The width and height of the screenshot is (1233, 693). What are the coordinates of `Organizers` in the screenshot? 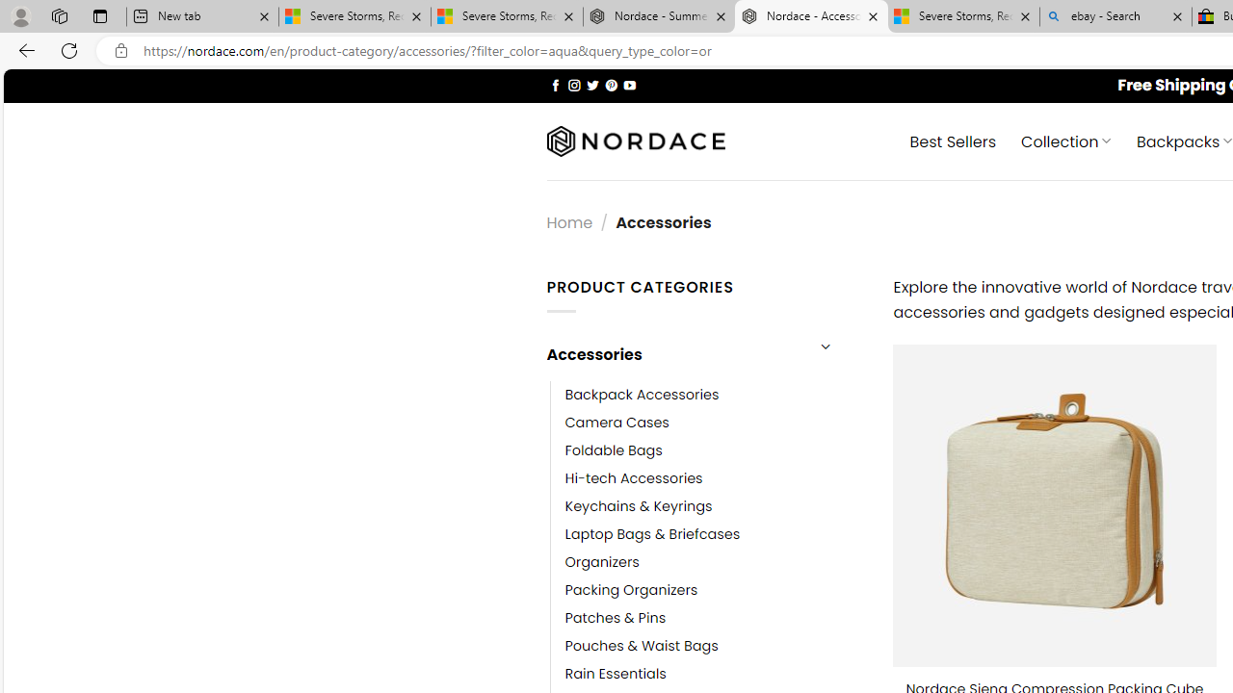 It's located at (715, 562).